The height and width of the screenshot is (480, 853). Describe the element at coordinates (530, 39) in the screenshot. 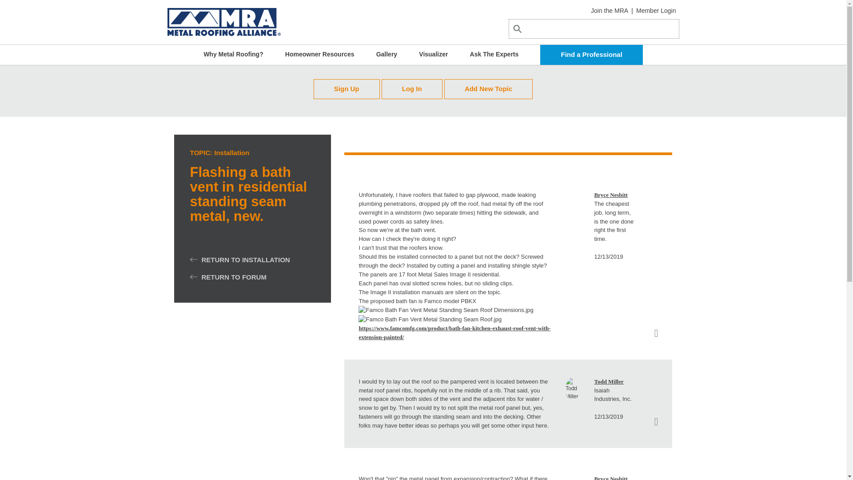

I see `Search` at that location.